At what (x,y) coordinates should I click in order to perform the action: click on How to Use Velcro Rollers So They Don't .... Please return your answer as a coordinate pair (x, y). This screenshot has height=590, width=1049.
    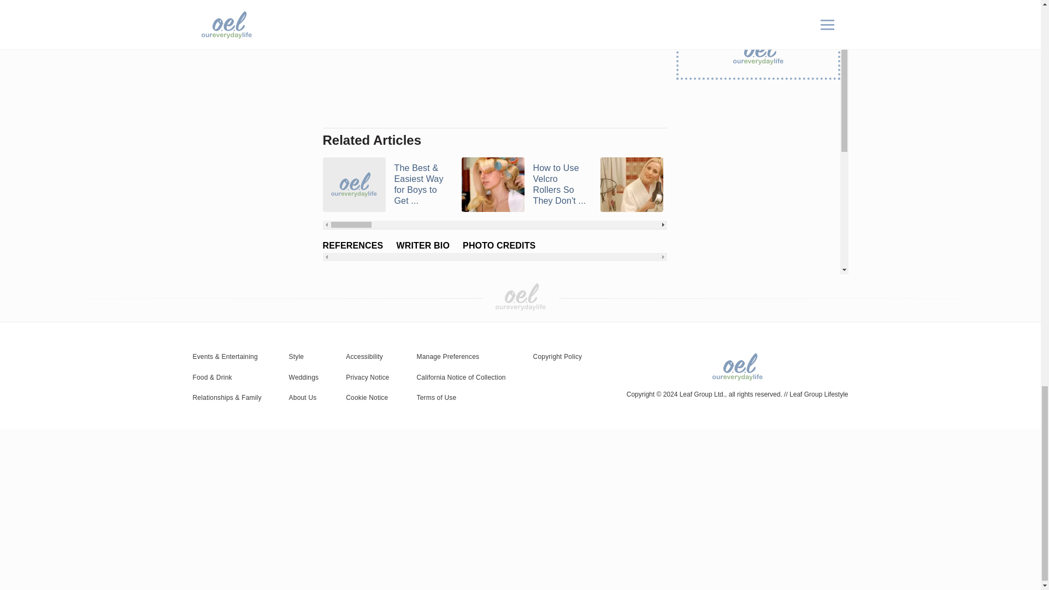
    Looking at the image, I should click on (523, 185).